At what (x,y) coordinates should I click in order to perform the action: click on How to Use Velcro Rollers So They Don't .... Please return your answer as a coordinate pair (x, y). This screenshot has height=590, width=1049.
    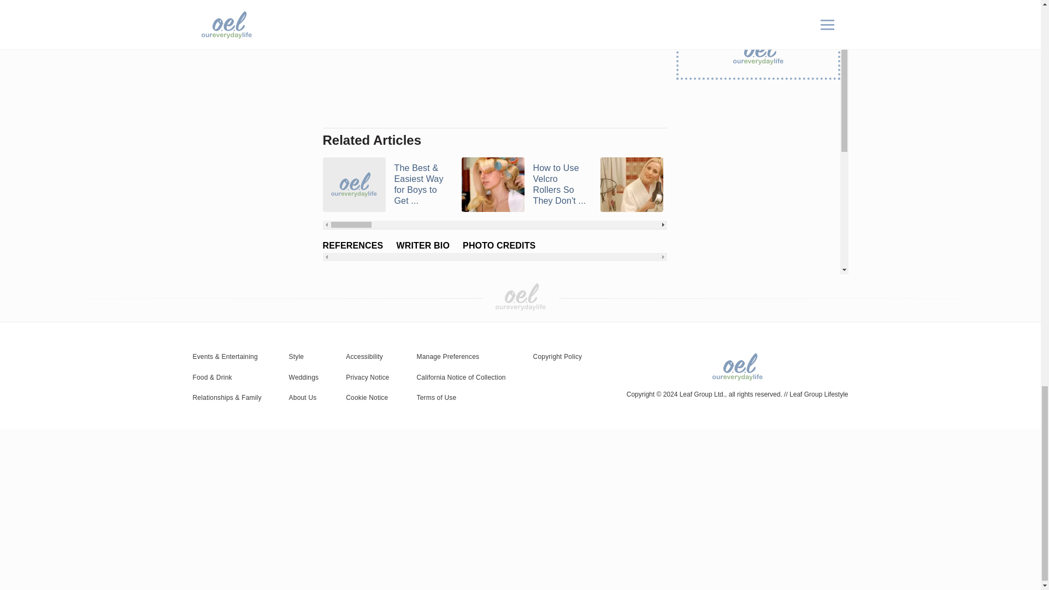
    Looking at the image, I should click on (523, 185).